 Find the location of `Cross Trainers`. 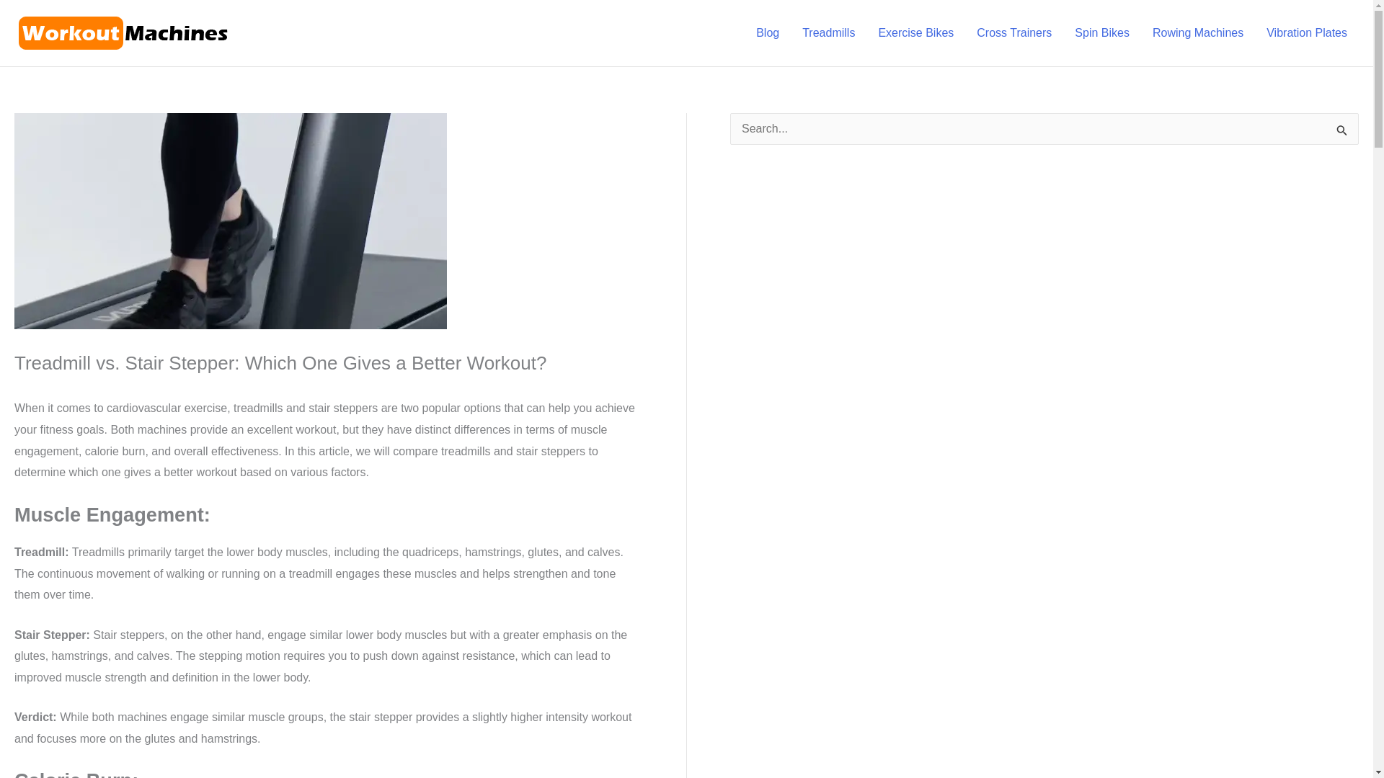

Cross Trainers is located at coordinates (1013, 33).